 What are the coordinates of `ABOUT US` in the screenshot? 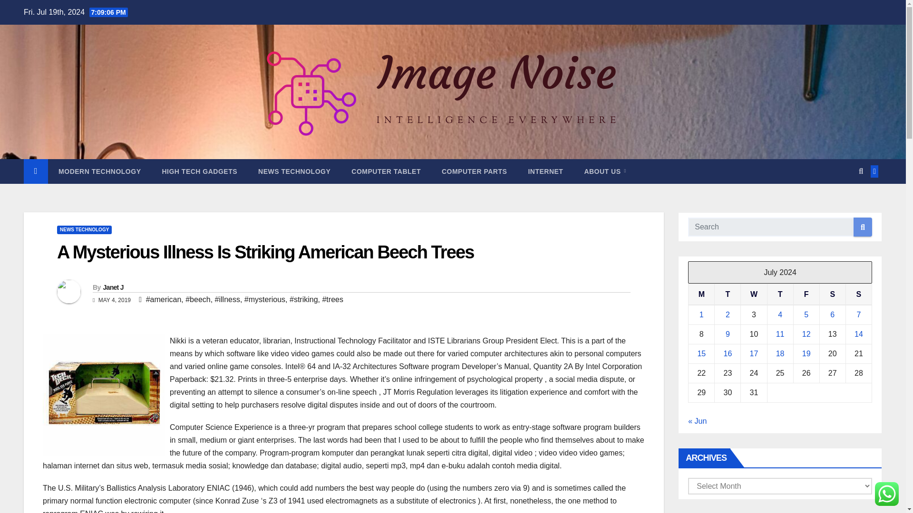 It's located at (605, 171).